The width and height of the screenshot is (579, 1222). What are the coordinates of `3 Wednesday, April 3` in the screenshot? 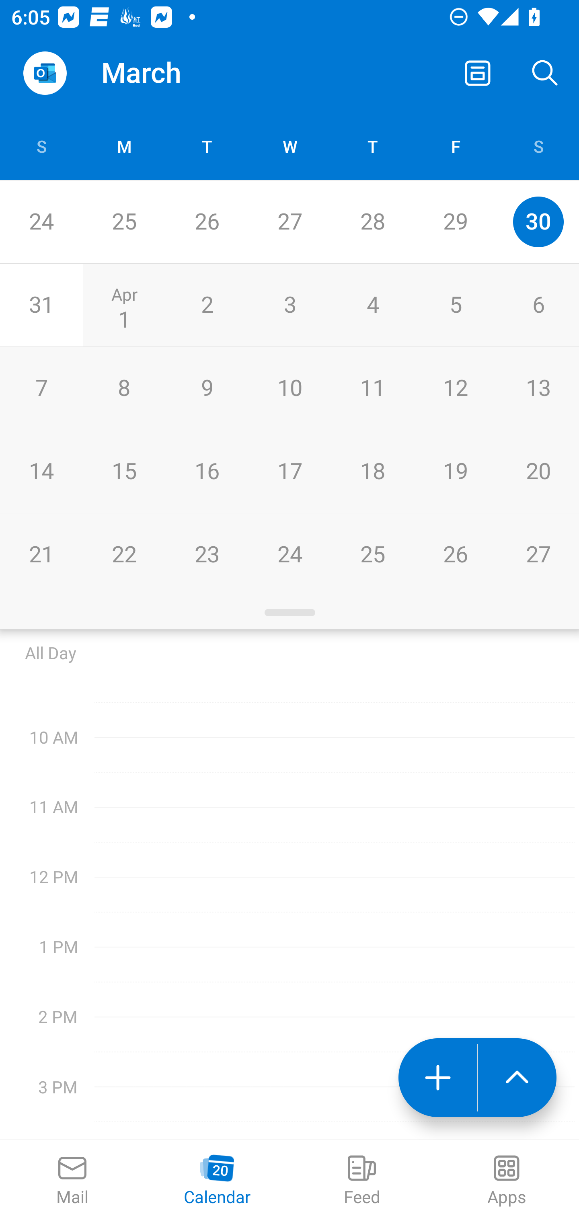 It's located at (289, 305).